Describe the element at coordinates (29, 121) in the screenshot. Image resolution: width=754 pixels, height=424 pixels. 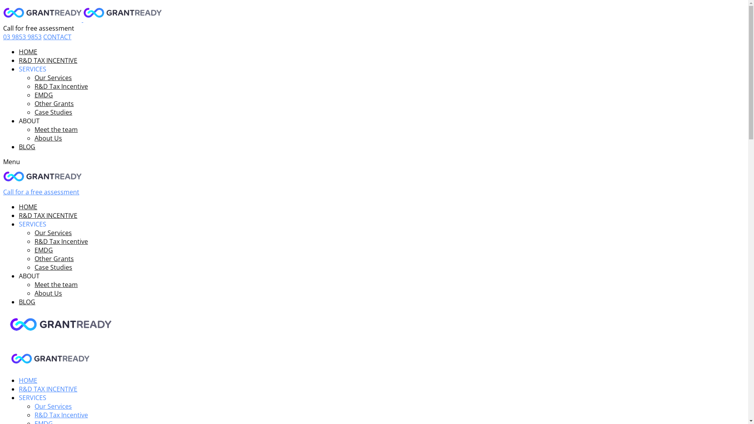
I see `ABOUT` at that location.